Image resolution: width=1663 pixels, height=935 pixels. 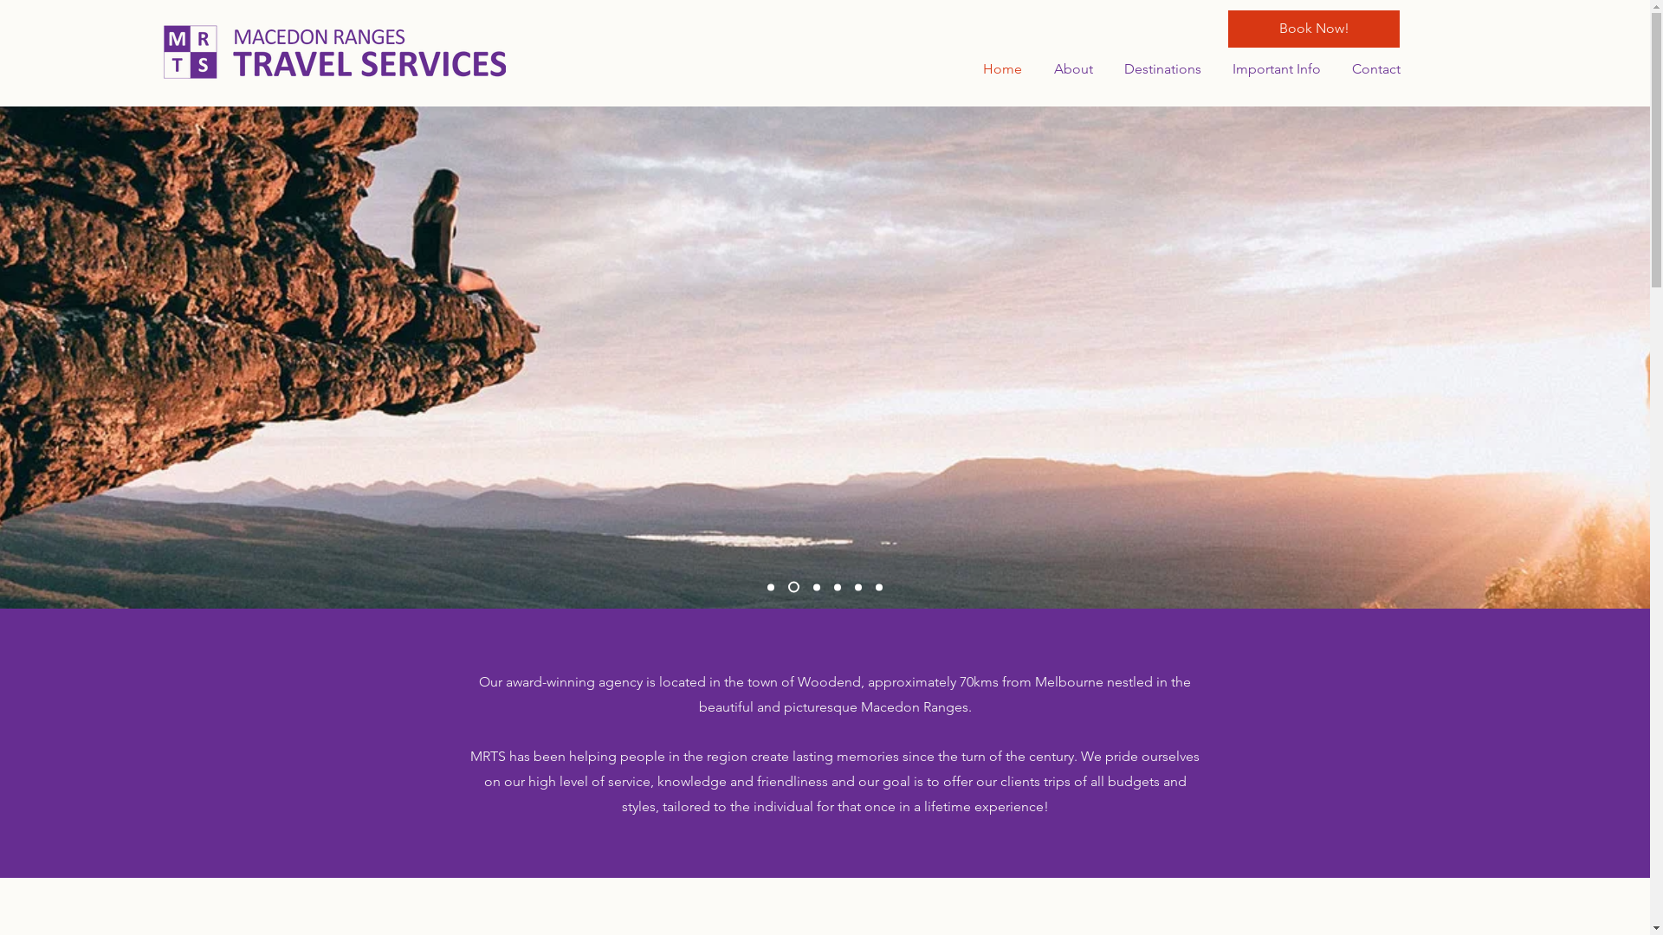 I want to click on About, so click(x=1071, y=69).